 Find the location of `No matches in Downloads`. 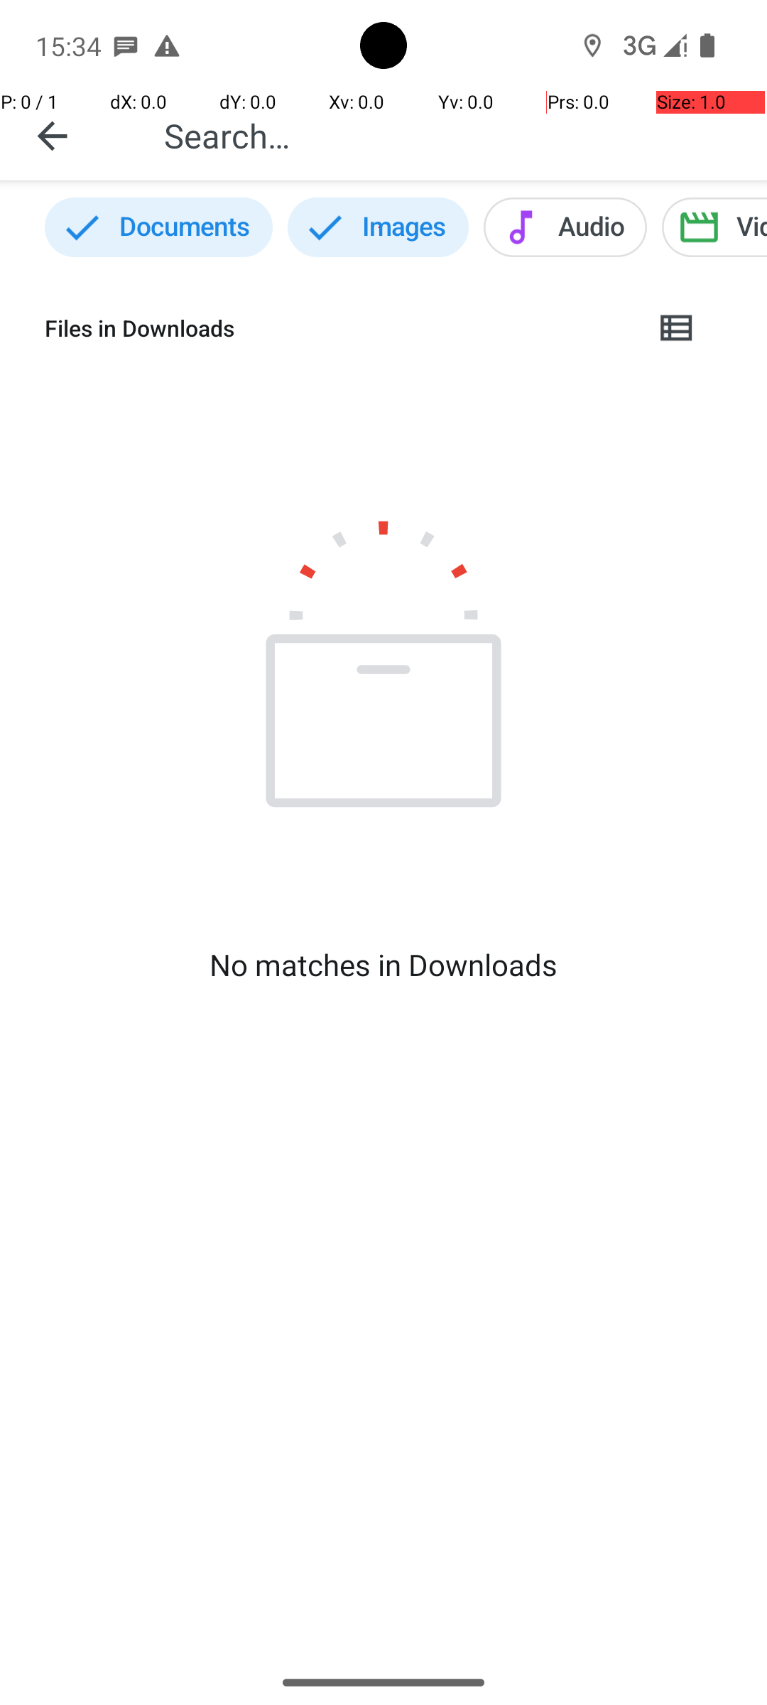

No matches in Downloads is located at coordinates (383, 965).